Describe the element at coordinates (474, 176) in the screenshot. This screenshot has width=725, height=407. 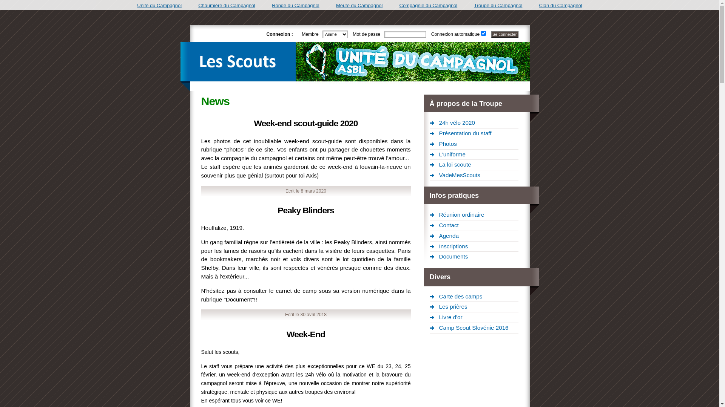
I see `VadeMesScouts` at that location.